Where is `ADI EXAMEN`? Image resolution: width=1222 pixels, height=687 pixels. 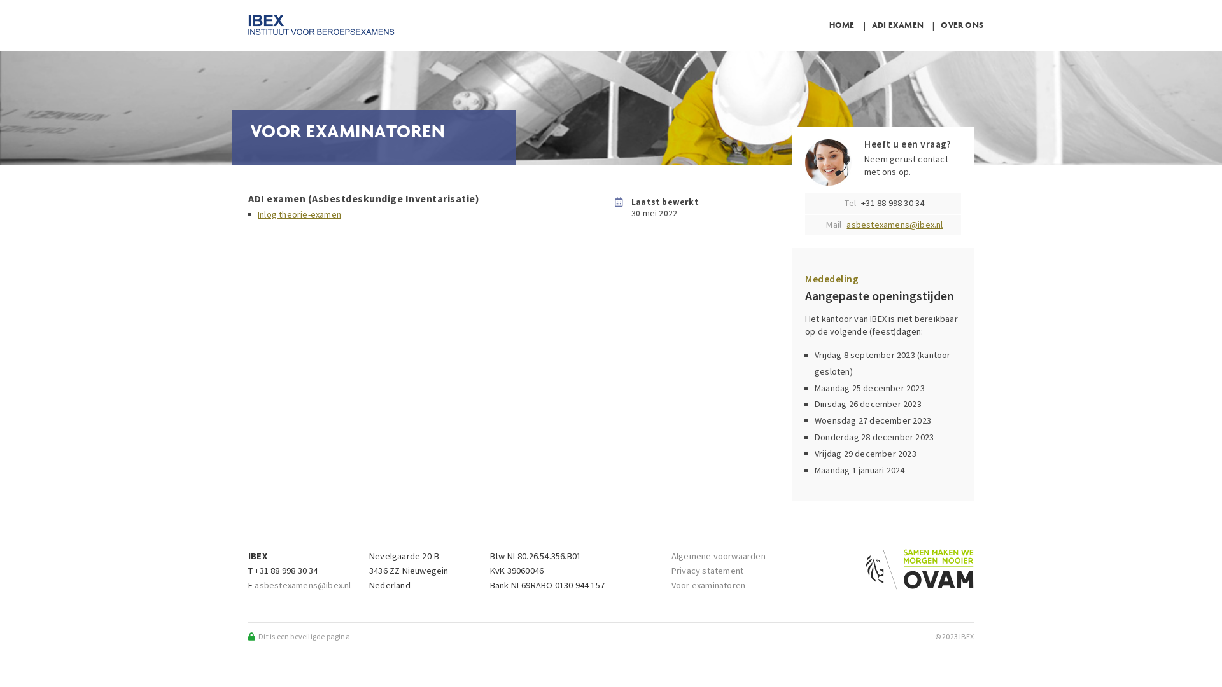
ADI EXAMEN is located at coordinates (897, 25).